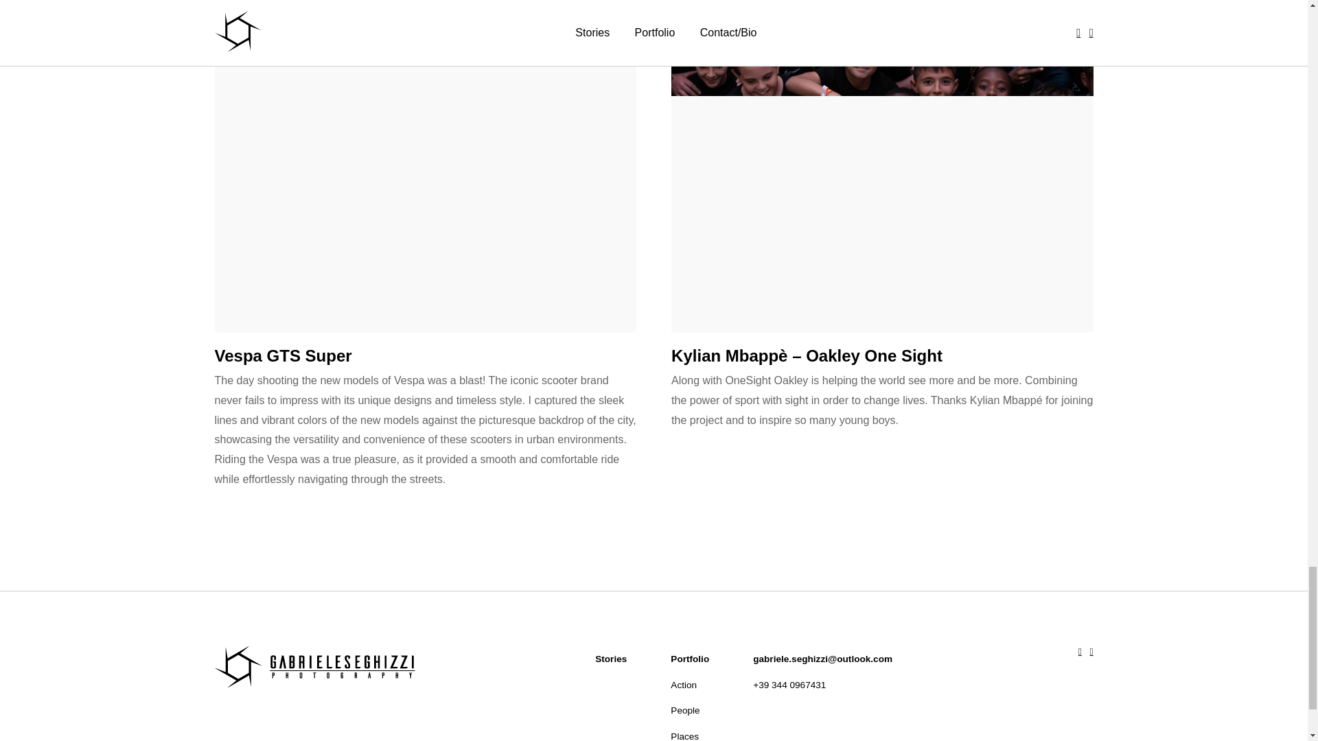 The width and height of the screenshot is (1318, 741). Describe the element at coordinates (314, 667) in the screenshot. I see `Go to Home Page` at that location.